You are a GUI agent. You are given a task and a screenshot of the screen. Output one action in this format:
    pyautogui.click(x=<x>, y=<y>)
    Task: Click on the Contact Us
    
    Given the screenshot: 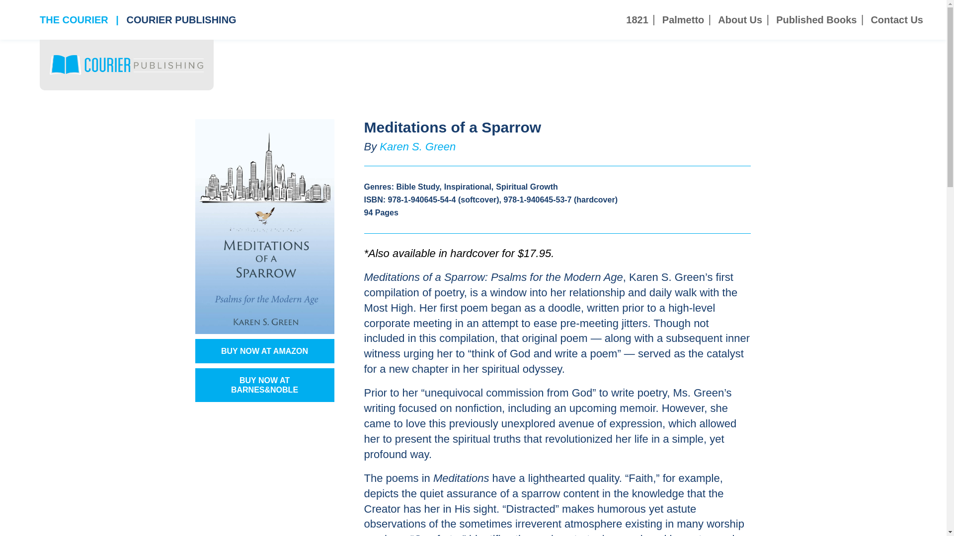 What is the action you would take?
    pyautogui.click(x=896, y=20)
    